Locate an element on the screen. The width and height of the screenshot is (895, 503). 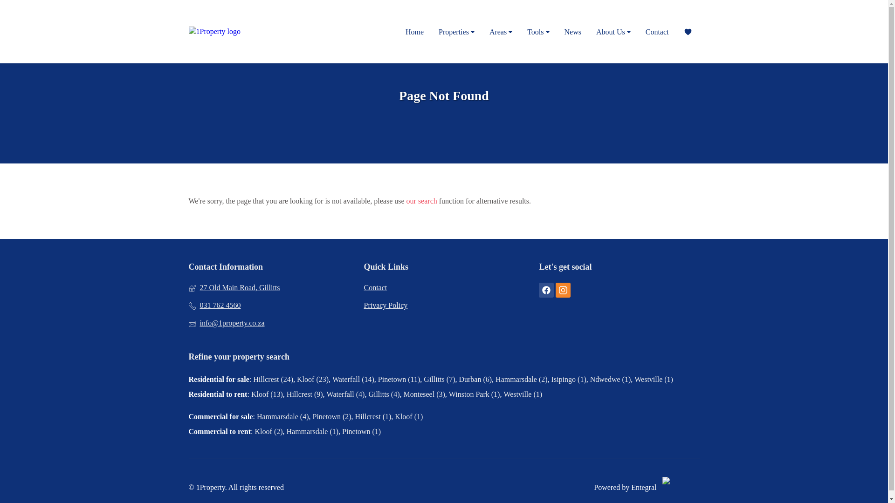
Residential, commercial property for sale Upper Highway is located at coordinates (29, 17).